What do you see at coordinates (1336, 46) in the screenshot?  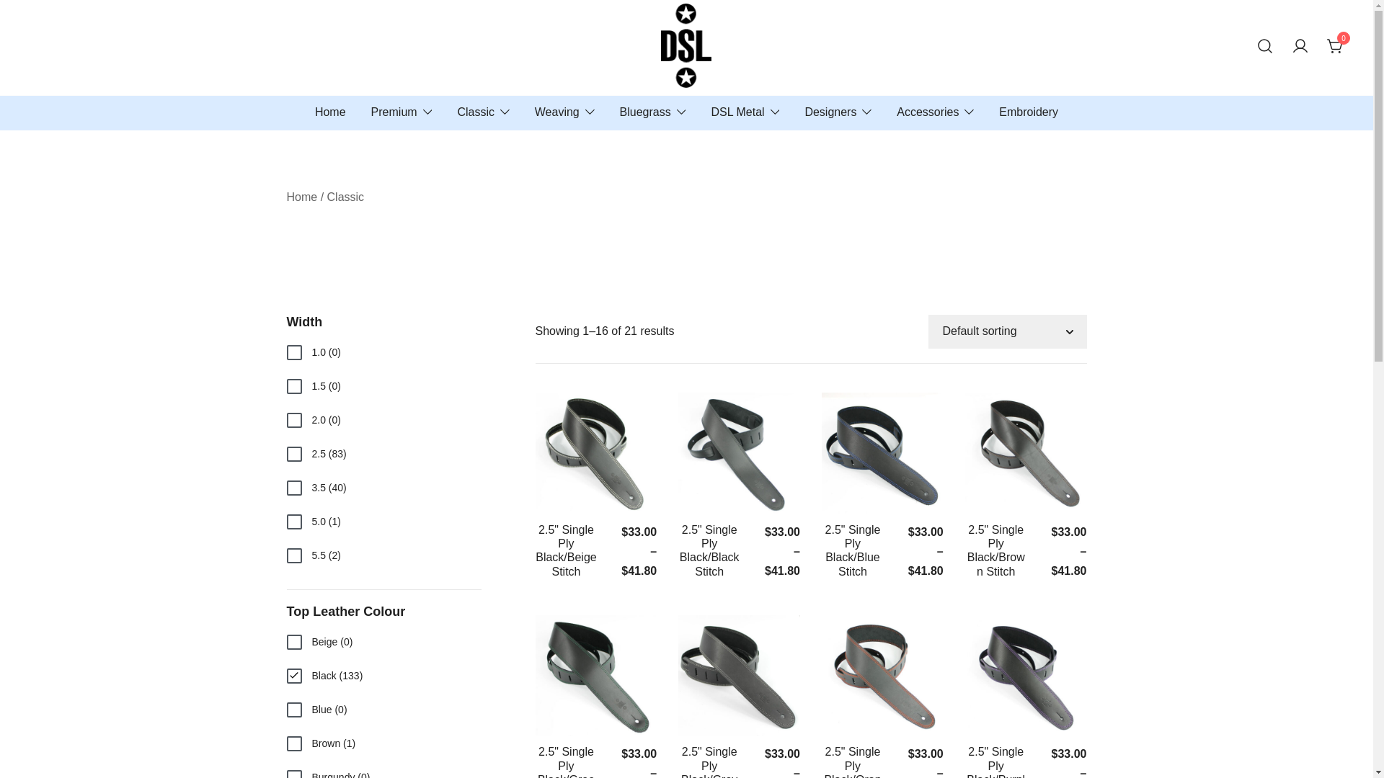 I see `0` at bounding box center [1336, 46].